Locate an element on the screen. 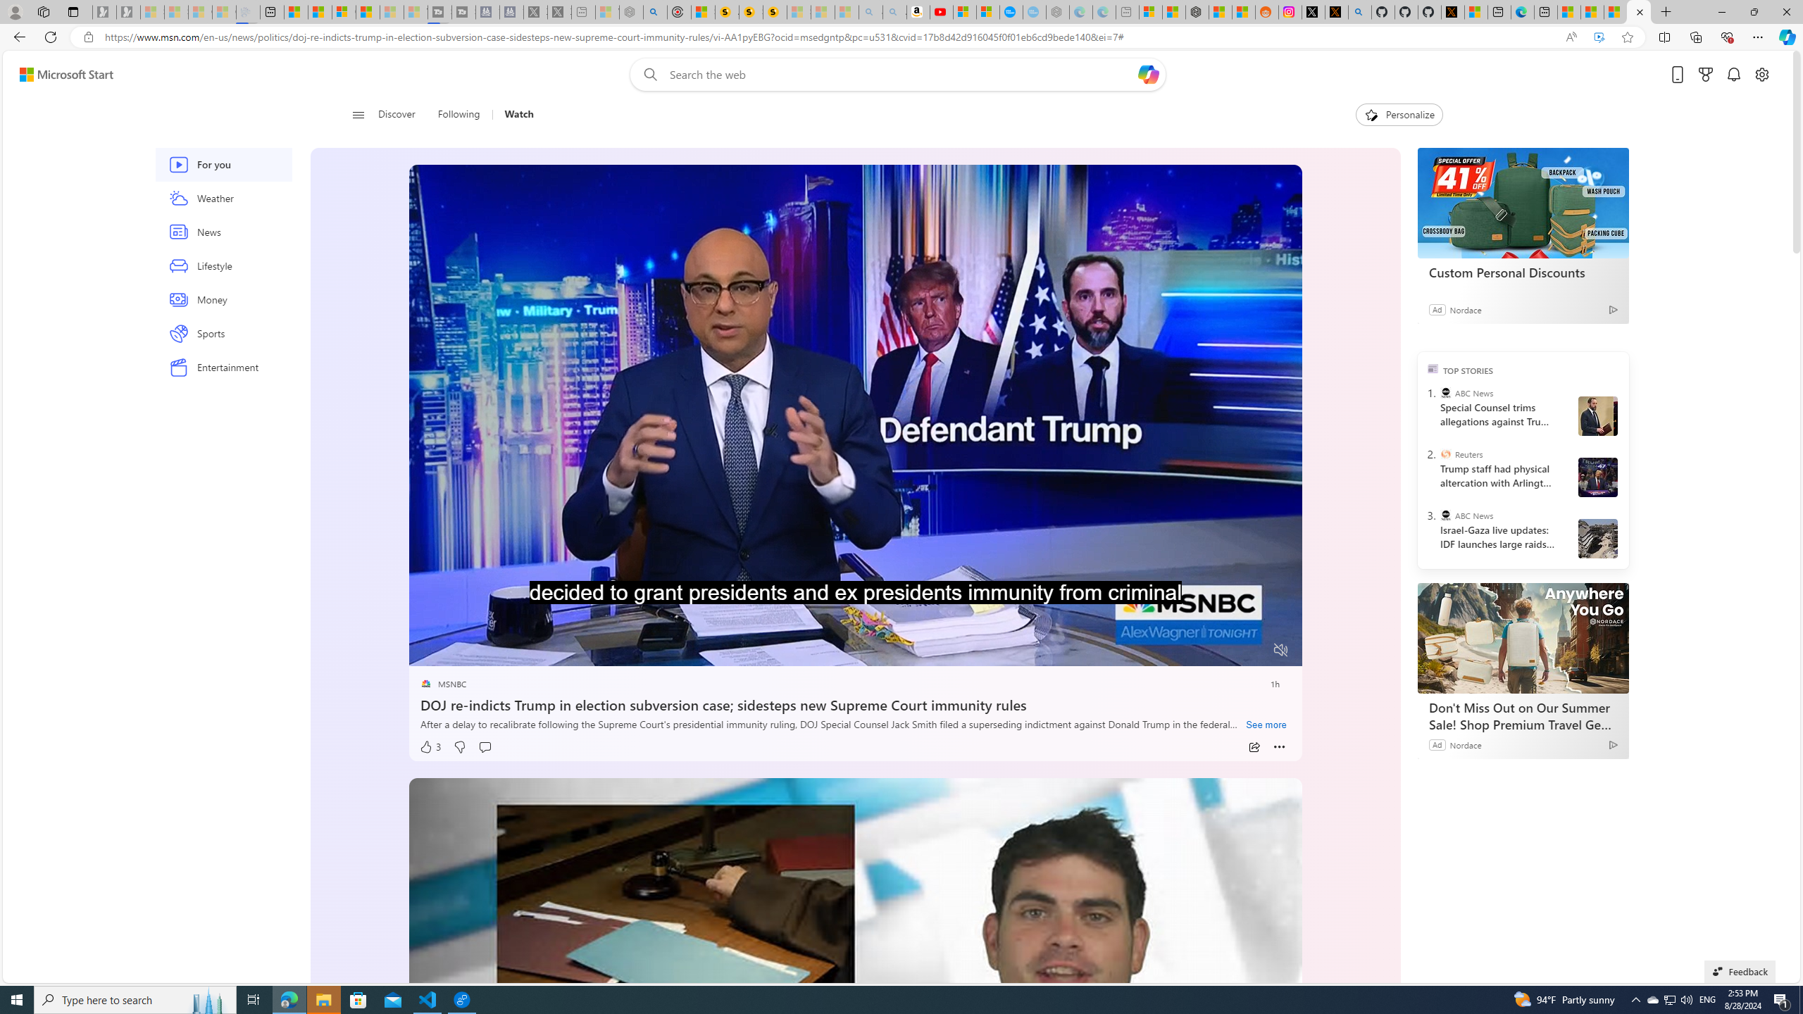 Image resolution: width=1803 pixels, height=1014 pixels. Ad Choice is located at coordinates (1614, 744).